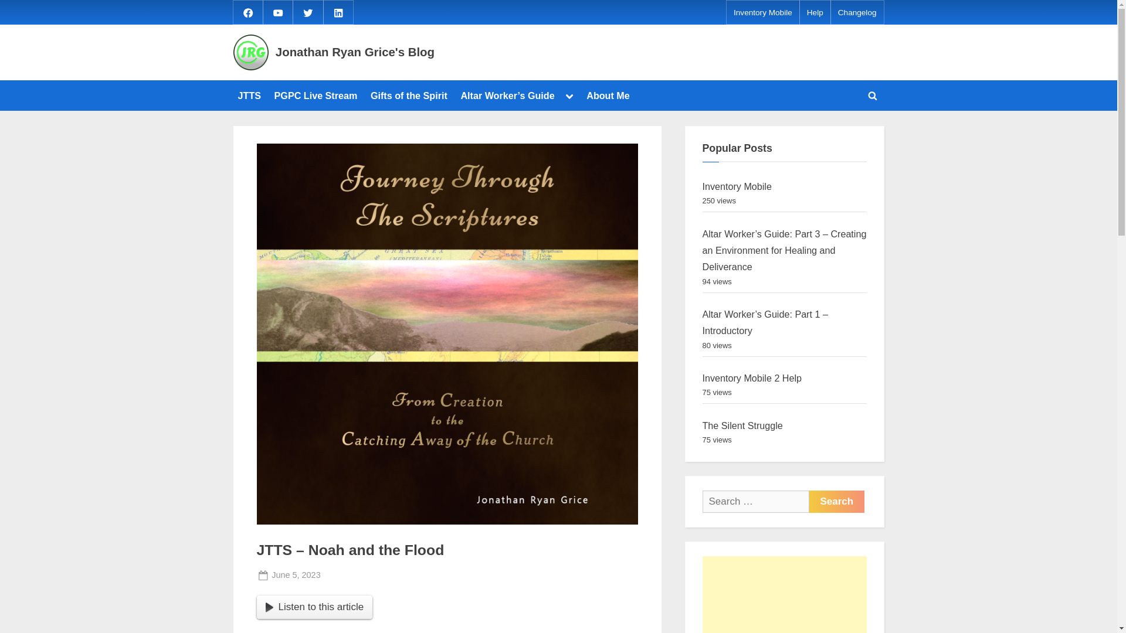 The width and height of the screenshot is (1126, 633). I want to click on The Silent Struggle, so click(873, 95).